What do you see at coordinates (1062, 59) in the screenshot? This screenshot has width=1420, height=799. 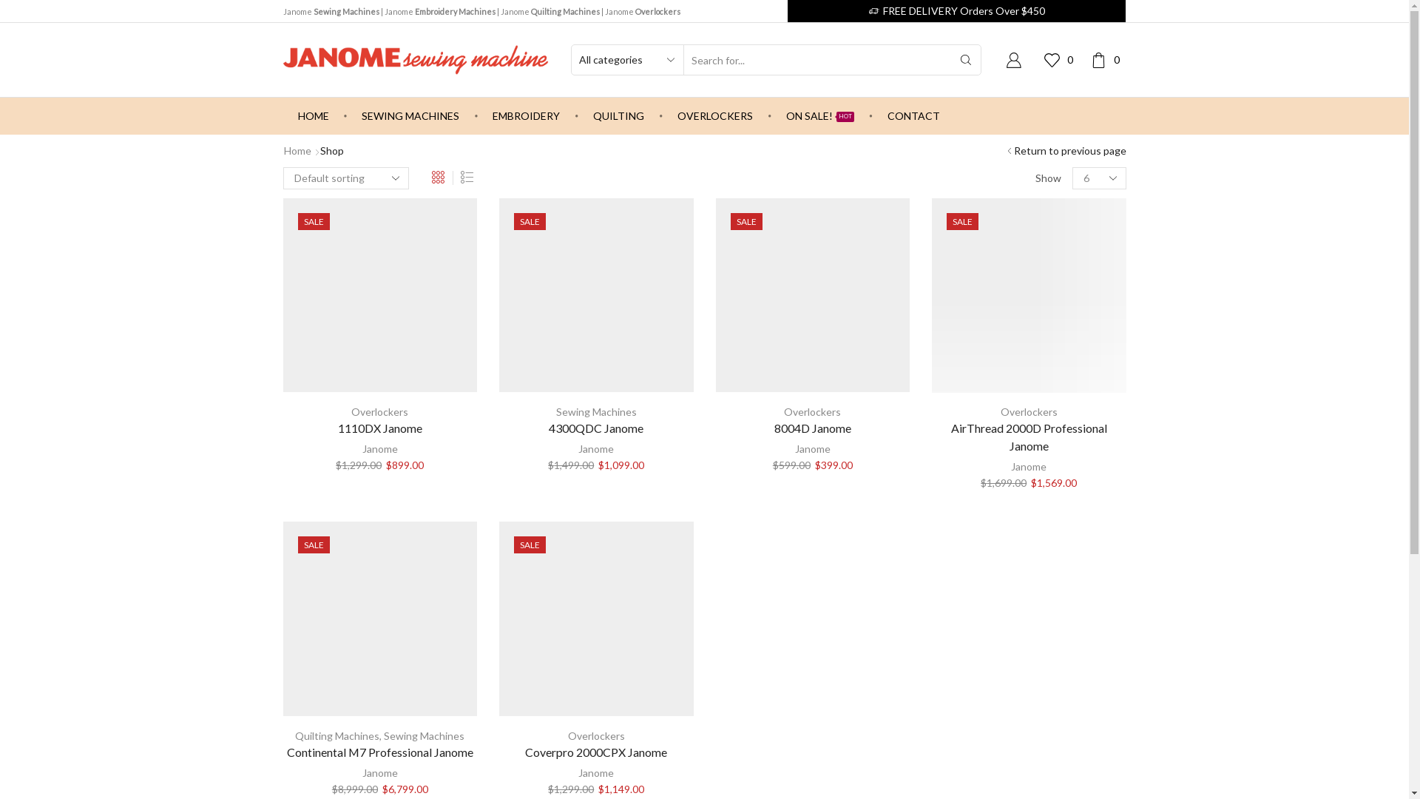 I see `0` at bounding box center [1062, 59].